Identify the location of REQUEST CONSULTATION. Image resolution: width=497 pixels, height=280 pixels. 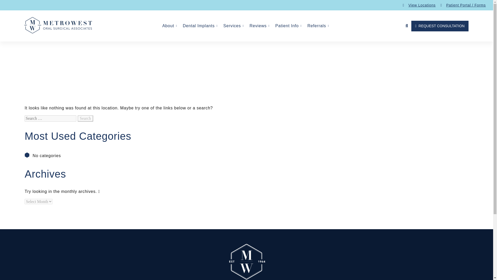
(440, 26).